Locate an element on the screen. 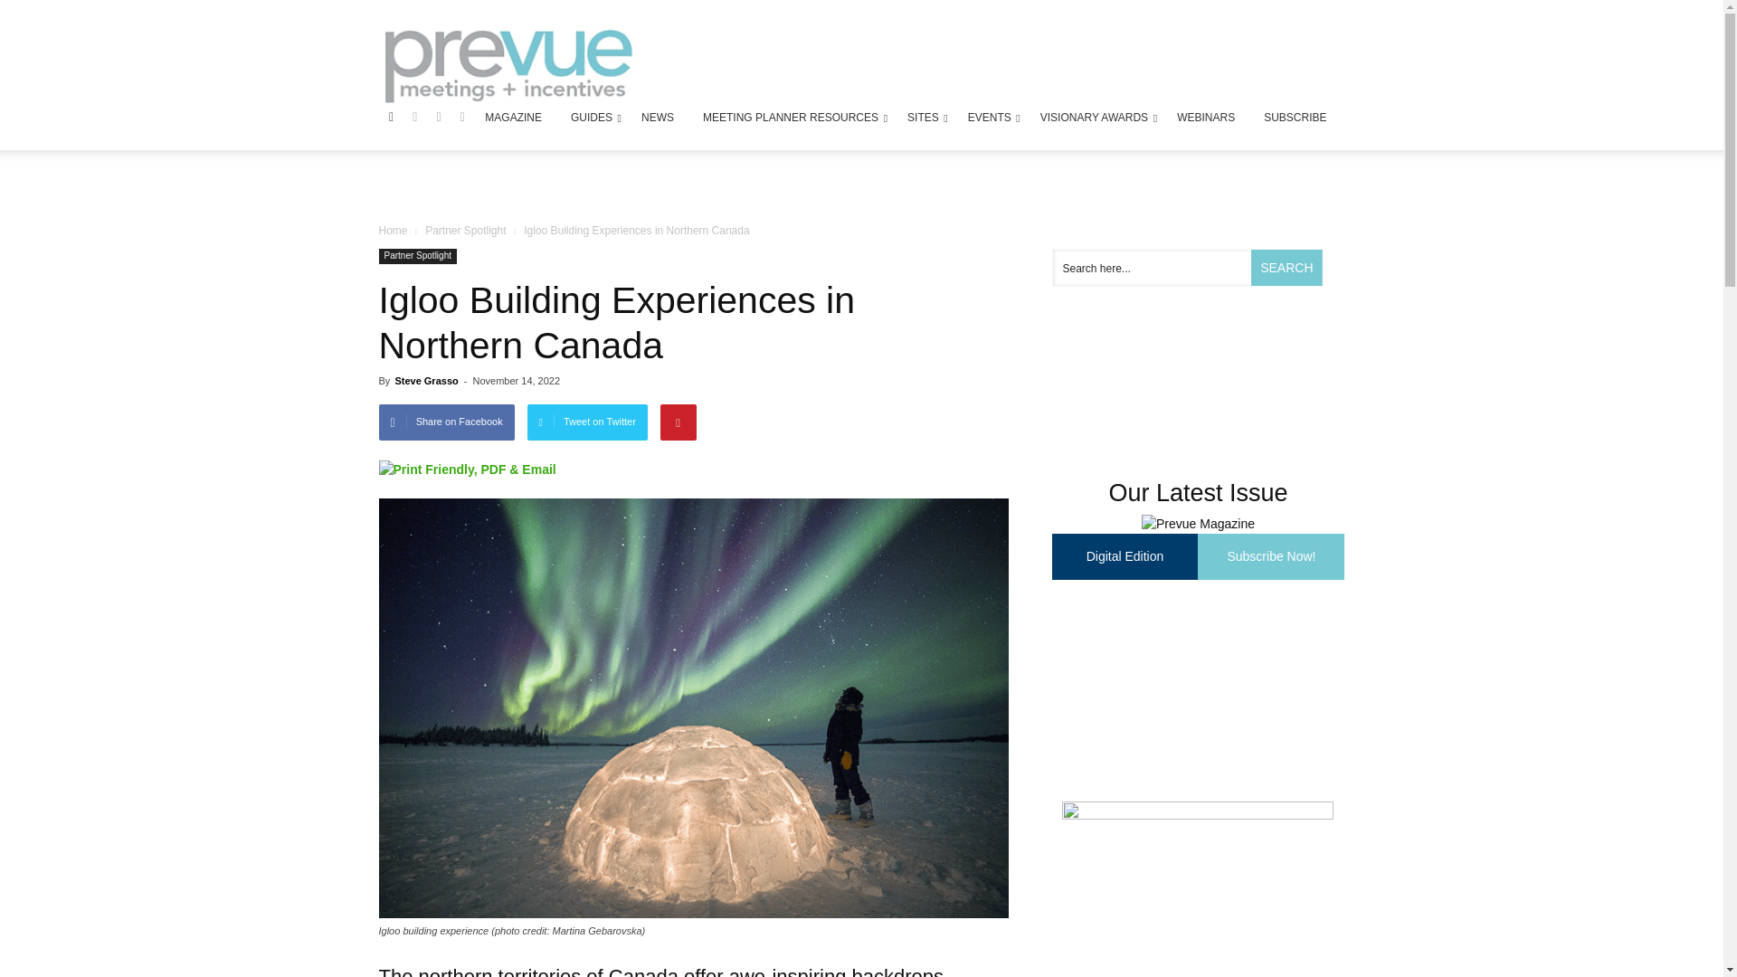 Image resolution: width=1737 pixels, height=977 pixels. View all posts in Partner Spotlight is located at coordinates (465, 231).